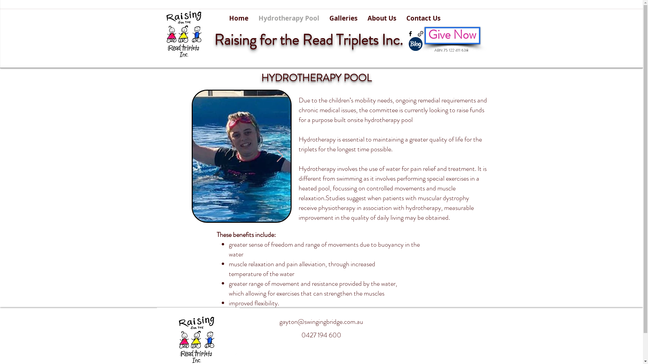 This screenshot has width=648, height=364. Describe the element at coordinates (289, 18) in the screenshot. I see `Hydrotherapy Pool` at that location.